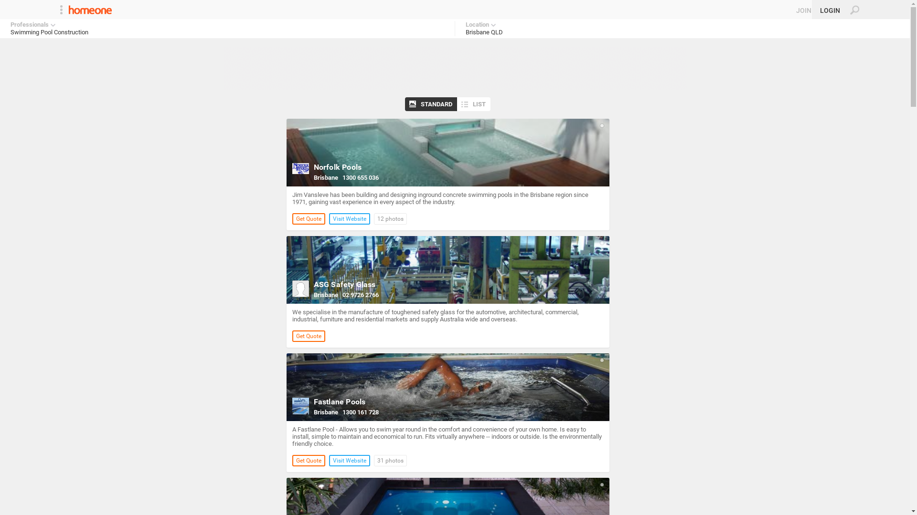 The height and width of the screenshot is (515, 917). What do you see at coordinates (455, 68) in the screenshot?
I see `3rd party ad content` at bounding box center [455, 68].